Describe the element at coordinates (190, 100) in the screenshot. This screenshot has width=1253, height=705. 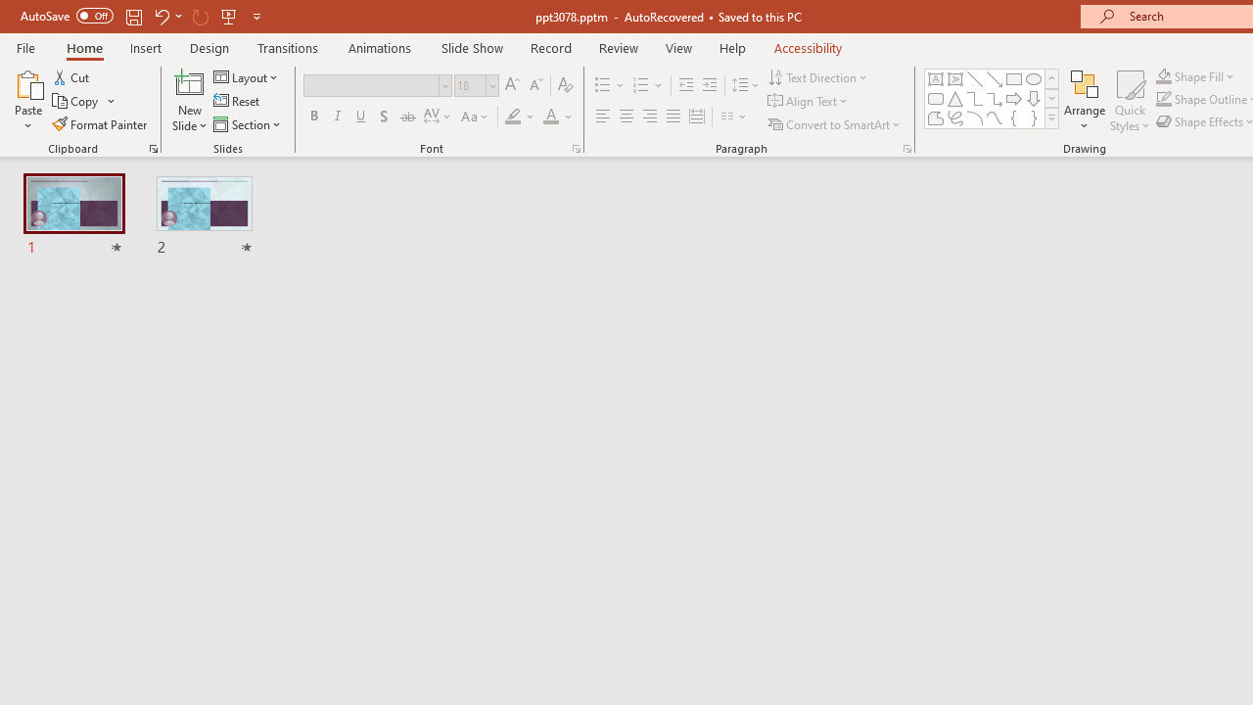
I see `New Slide` at that location.